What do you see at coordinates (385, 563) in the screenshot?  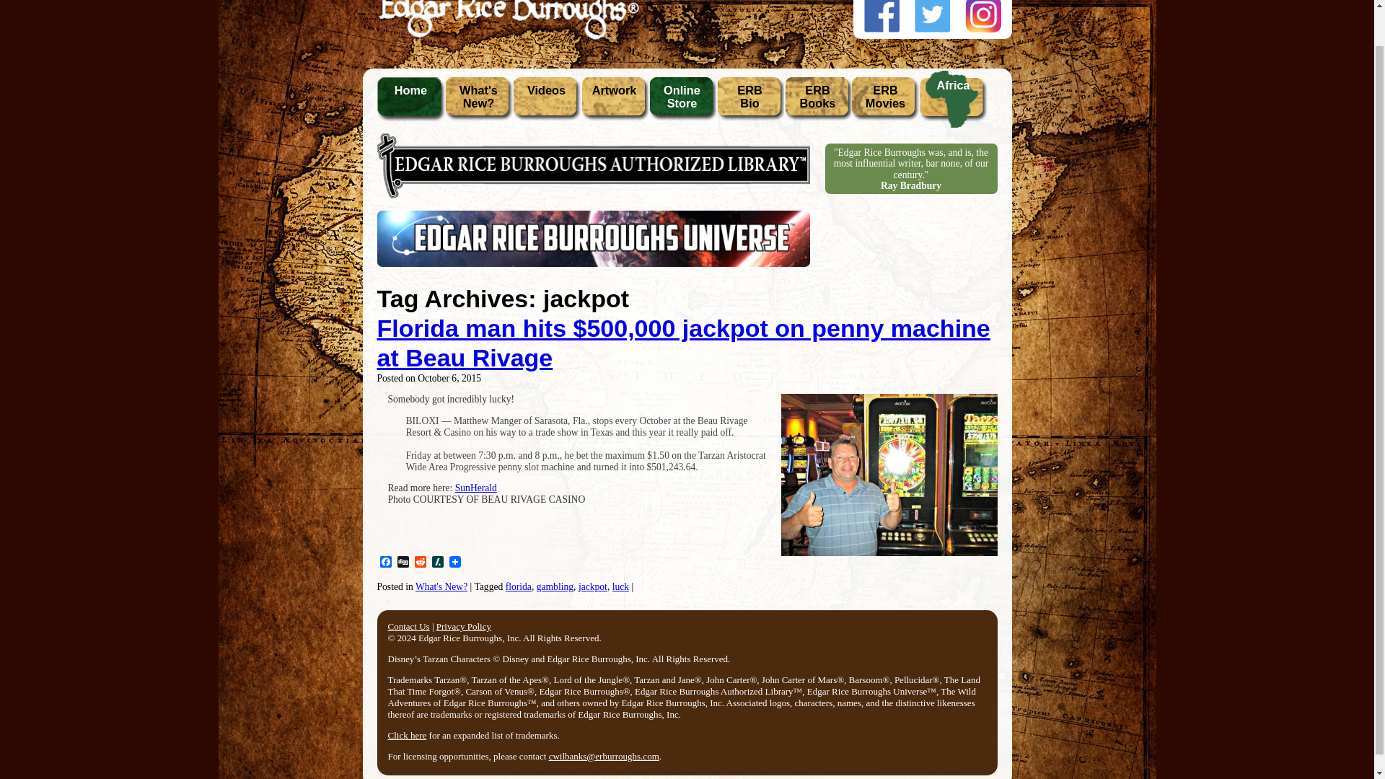 I see `Facebook` at bounding box center [385, 563].